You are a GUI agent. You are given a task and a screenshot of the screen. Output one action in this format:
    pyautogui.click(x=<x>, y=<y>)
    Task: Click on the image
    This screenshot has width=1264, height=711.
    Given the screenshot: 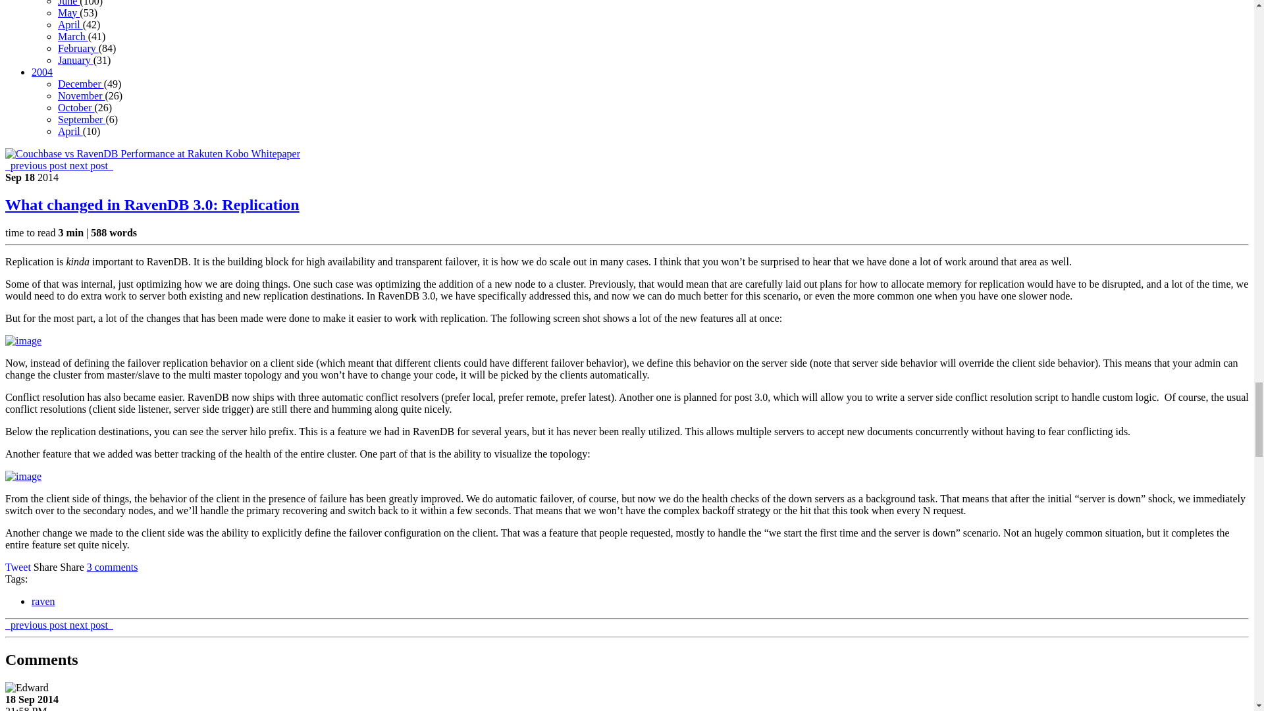 What is the action you would take?
    pyautogui.click(x=23, y=341)
    